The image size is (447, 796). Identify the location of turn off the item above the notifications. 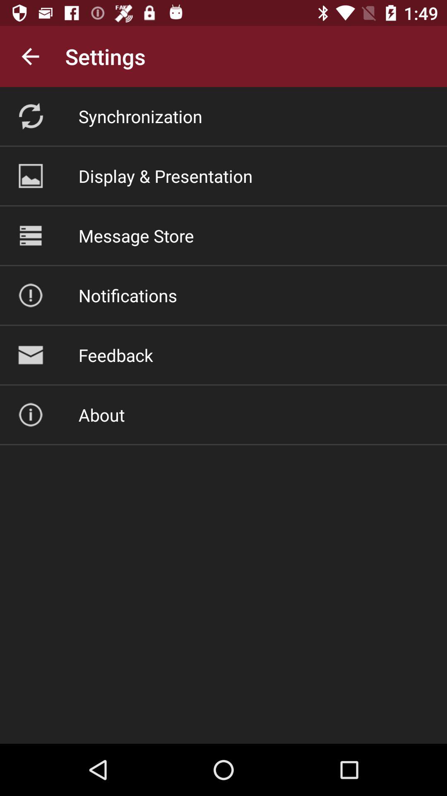
(136, 235).